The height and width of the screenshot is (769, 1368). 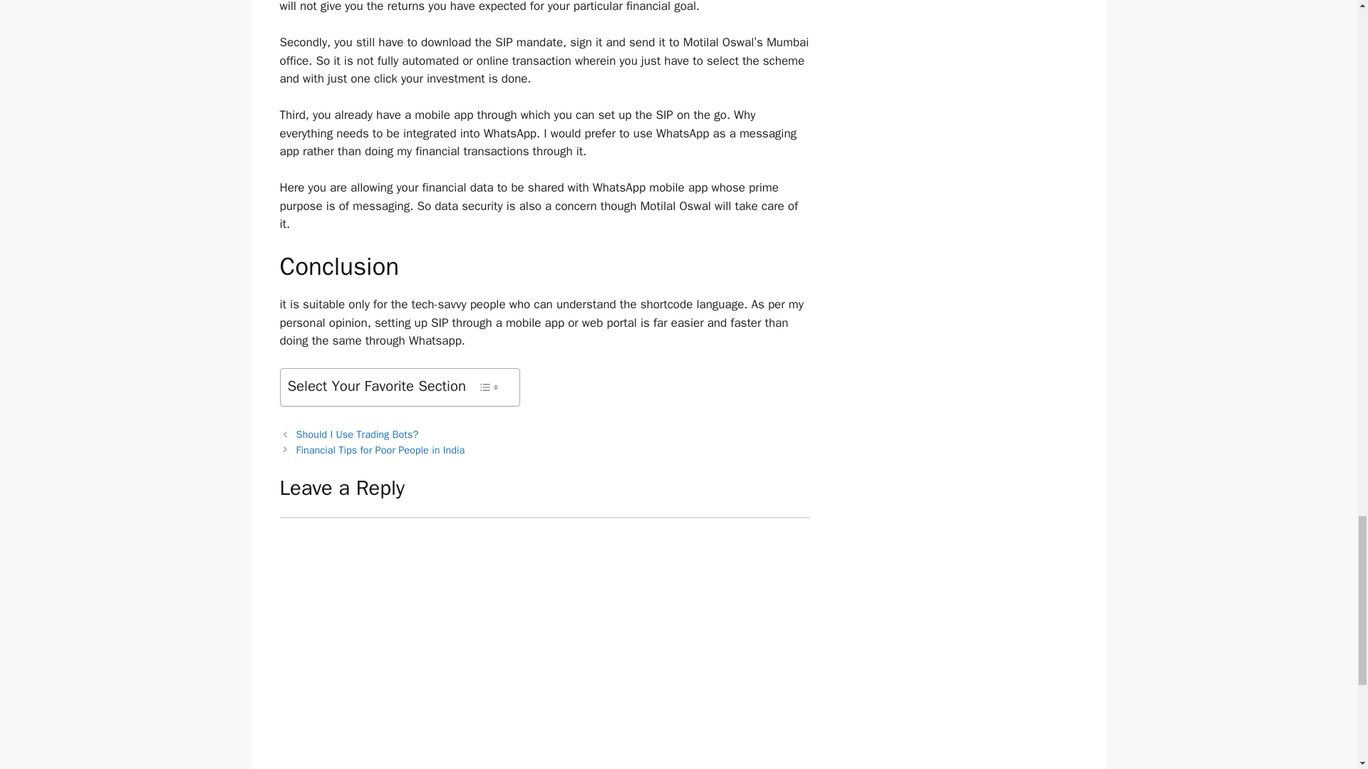 I want to click on Financial Tips for Poor People in India, so click(x=380, y=450).